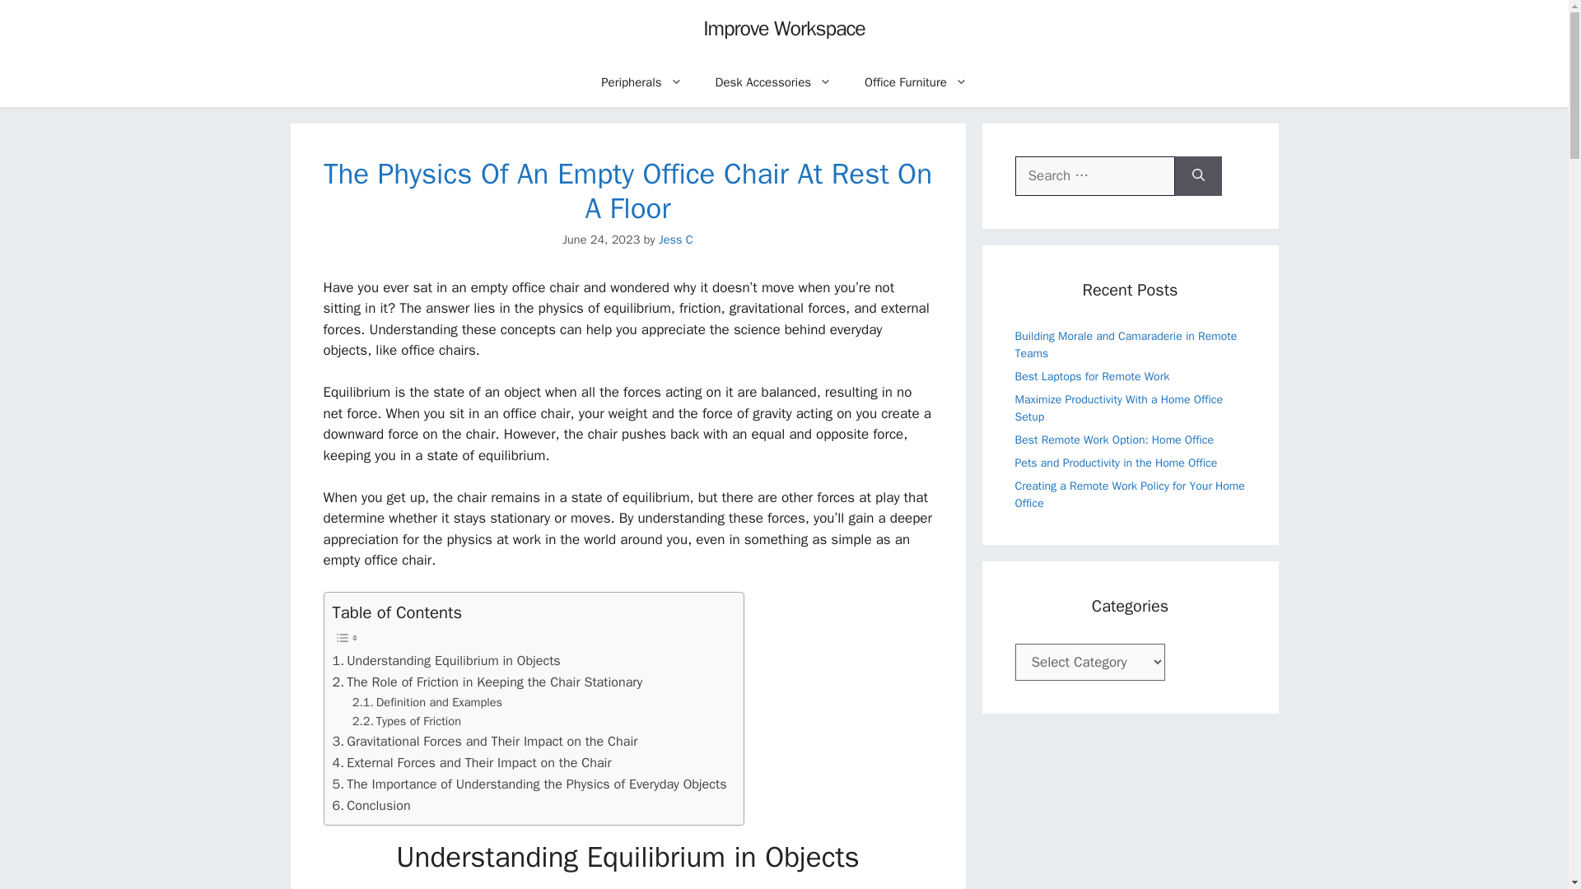 The height and width of the screenshot is (889, 1581). Describe the element at coordinates (1116, 463) in the screenshot. I see `Pets and Productivity in the Home Office` at that location.